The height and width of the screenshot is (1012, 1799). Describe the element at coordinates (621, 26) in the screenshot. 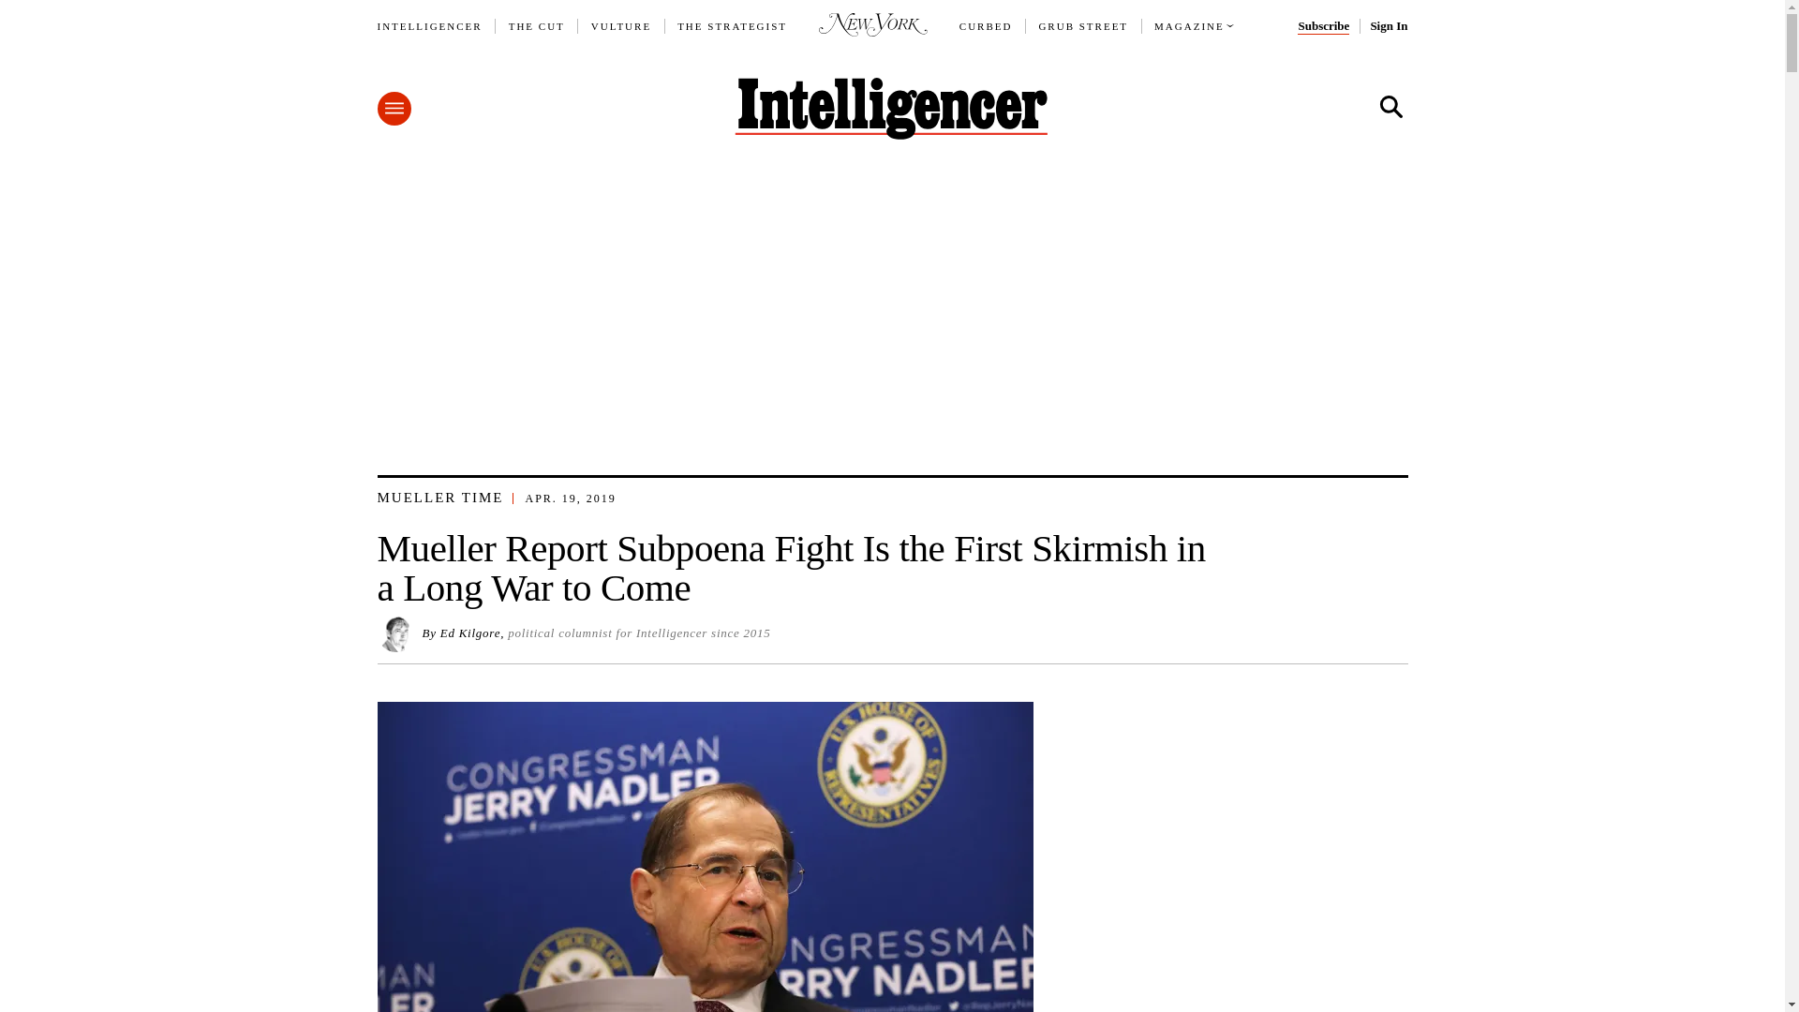

I see `VULTURE` at that location.